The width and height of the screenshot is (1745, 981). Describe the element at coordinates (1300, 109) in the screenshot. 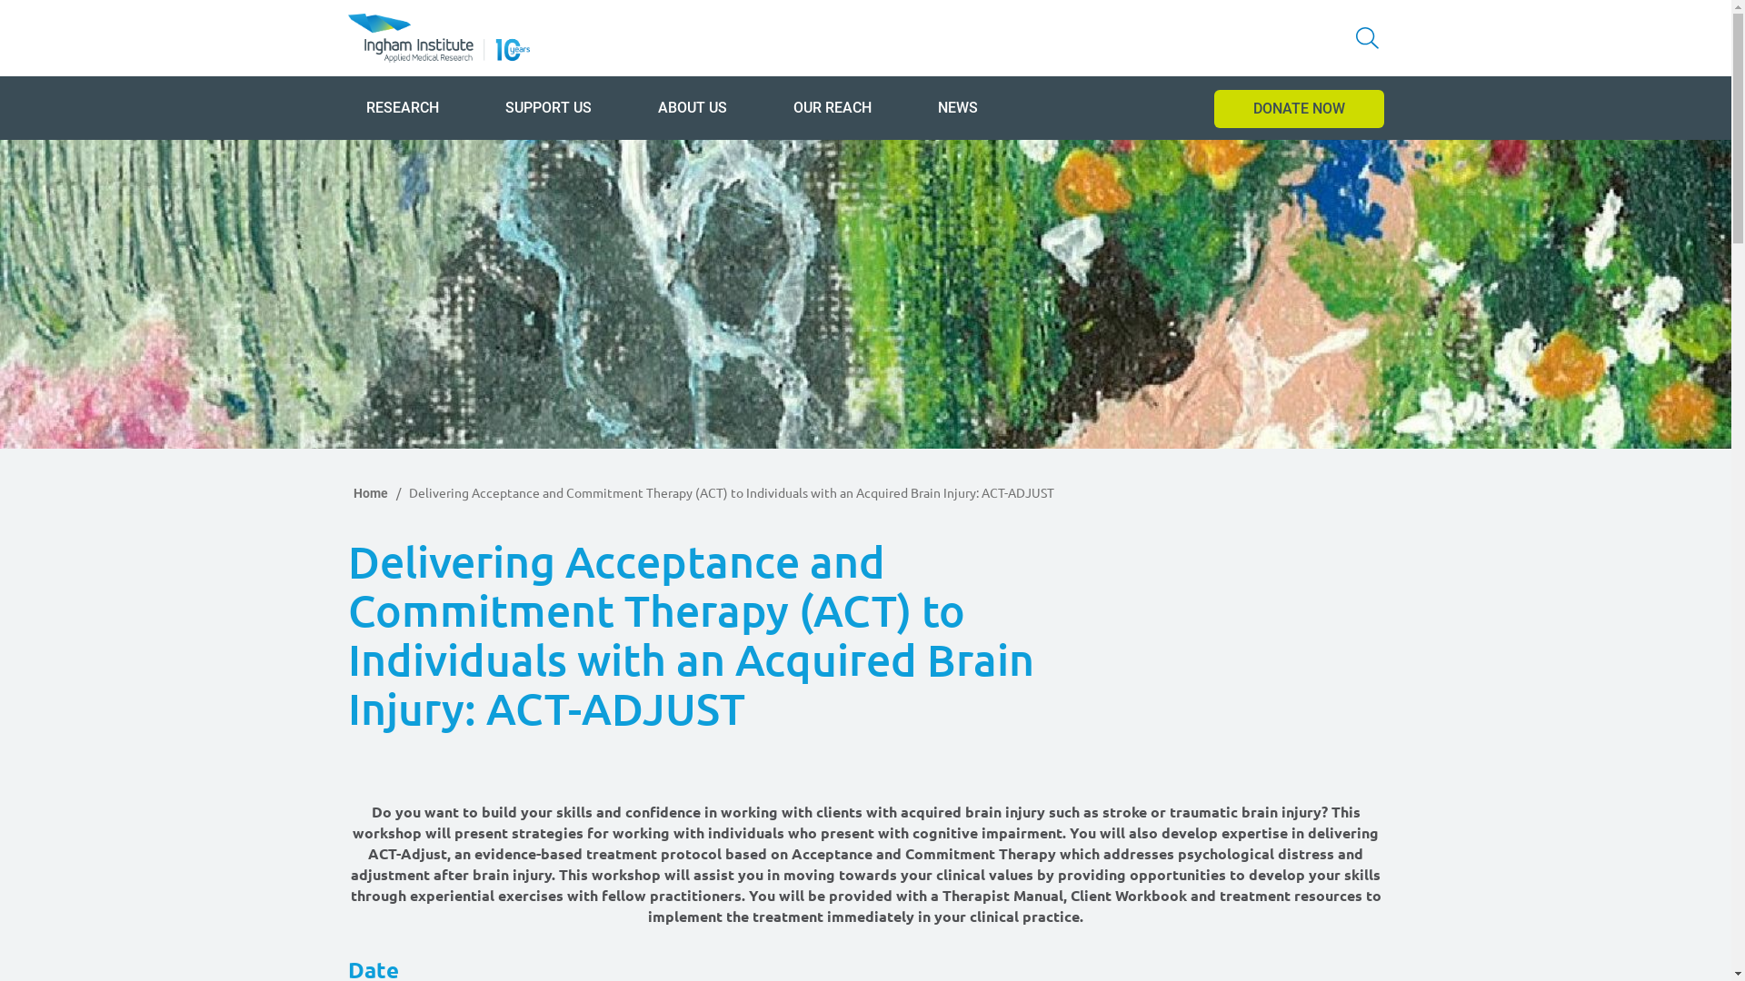

I see `DONATE NOW` at that location.